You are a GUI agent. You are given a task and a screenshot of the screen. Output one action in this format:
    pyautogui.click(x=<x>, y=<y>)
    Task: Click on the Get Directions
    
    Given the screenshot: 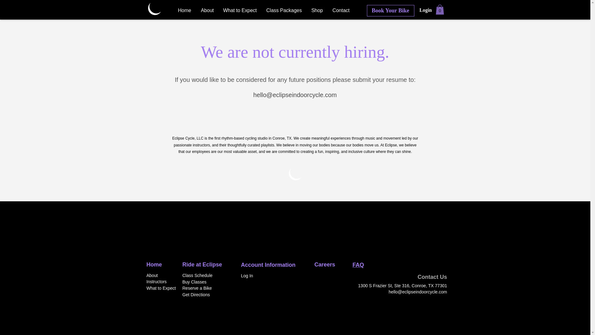 What is the action you would take?
    pyautogui.click(x=196, y=294)
    